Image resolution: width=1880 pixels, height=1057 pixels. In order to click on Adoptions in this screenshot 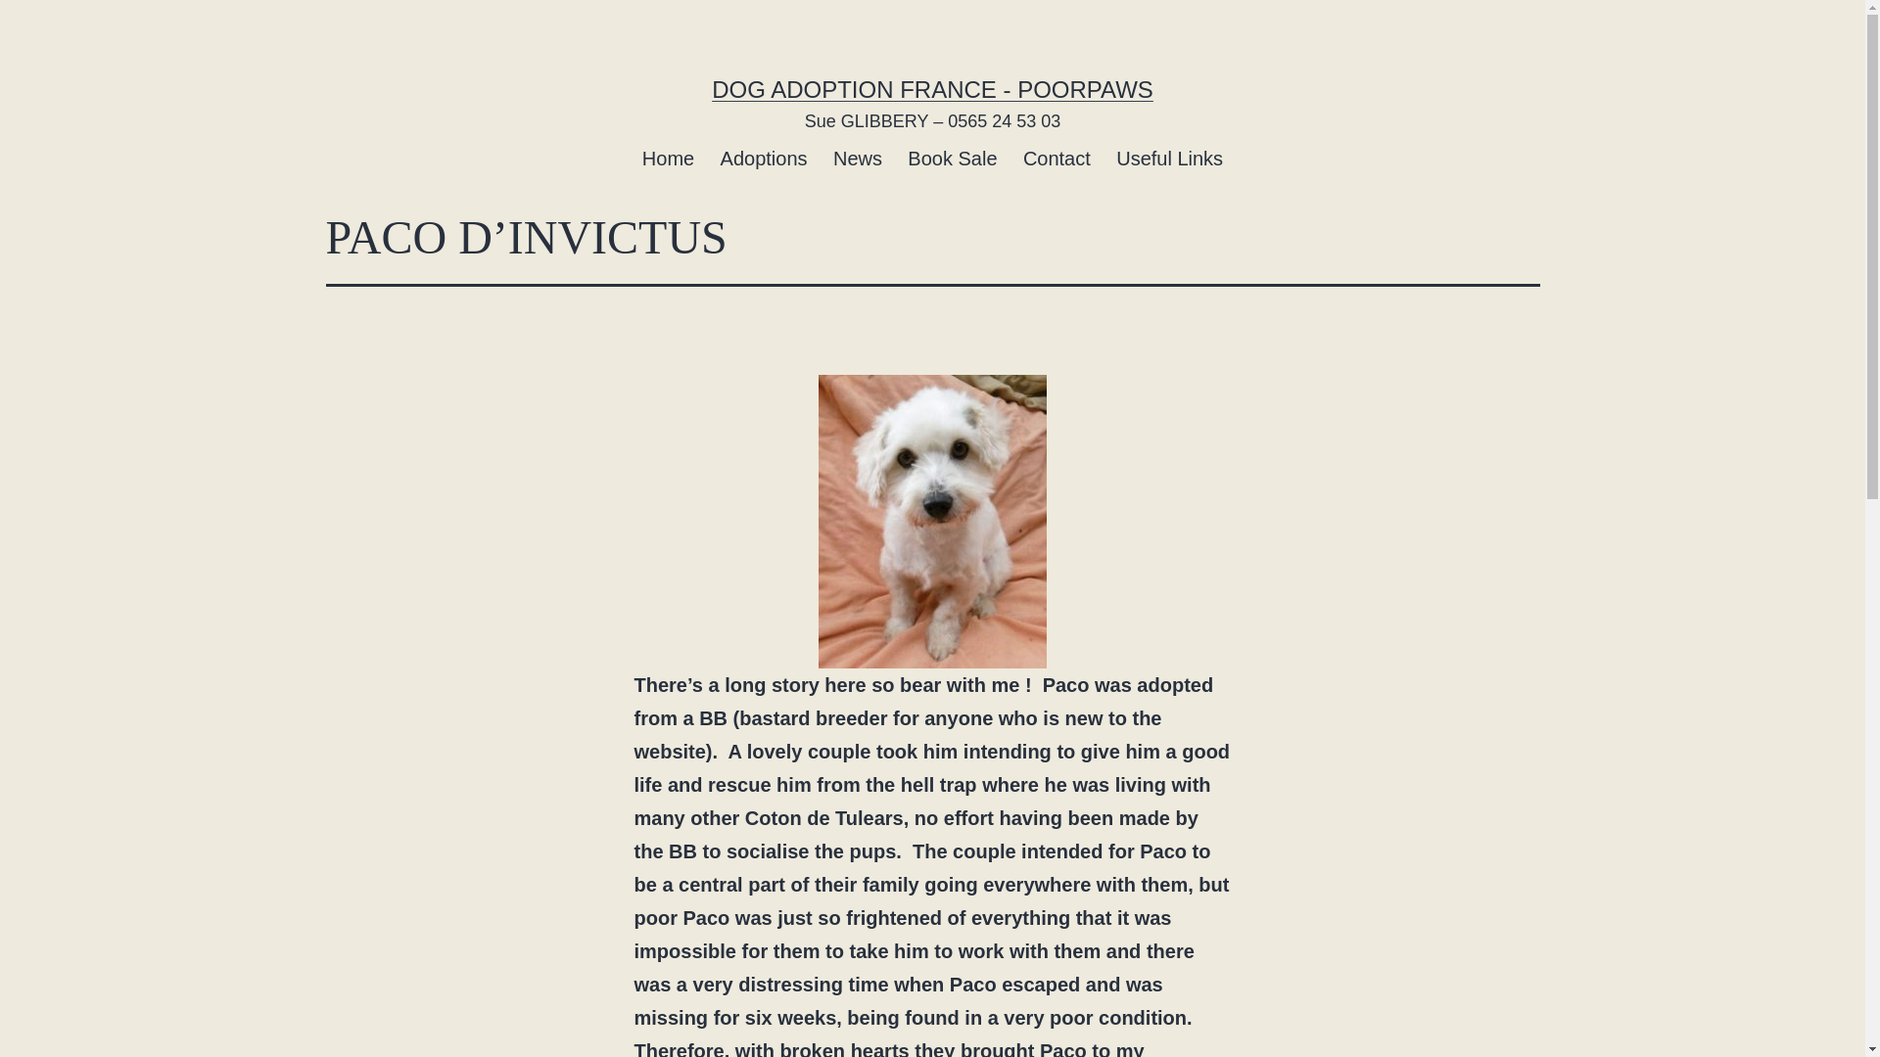, I will do `click(763, 158)`.